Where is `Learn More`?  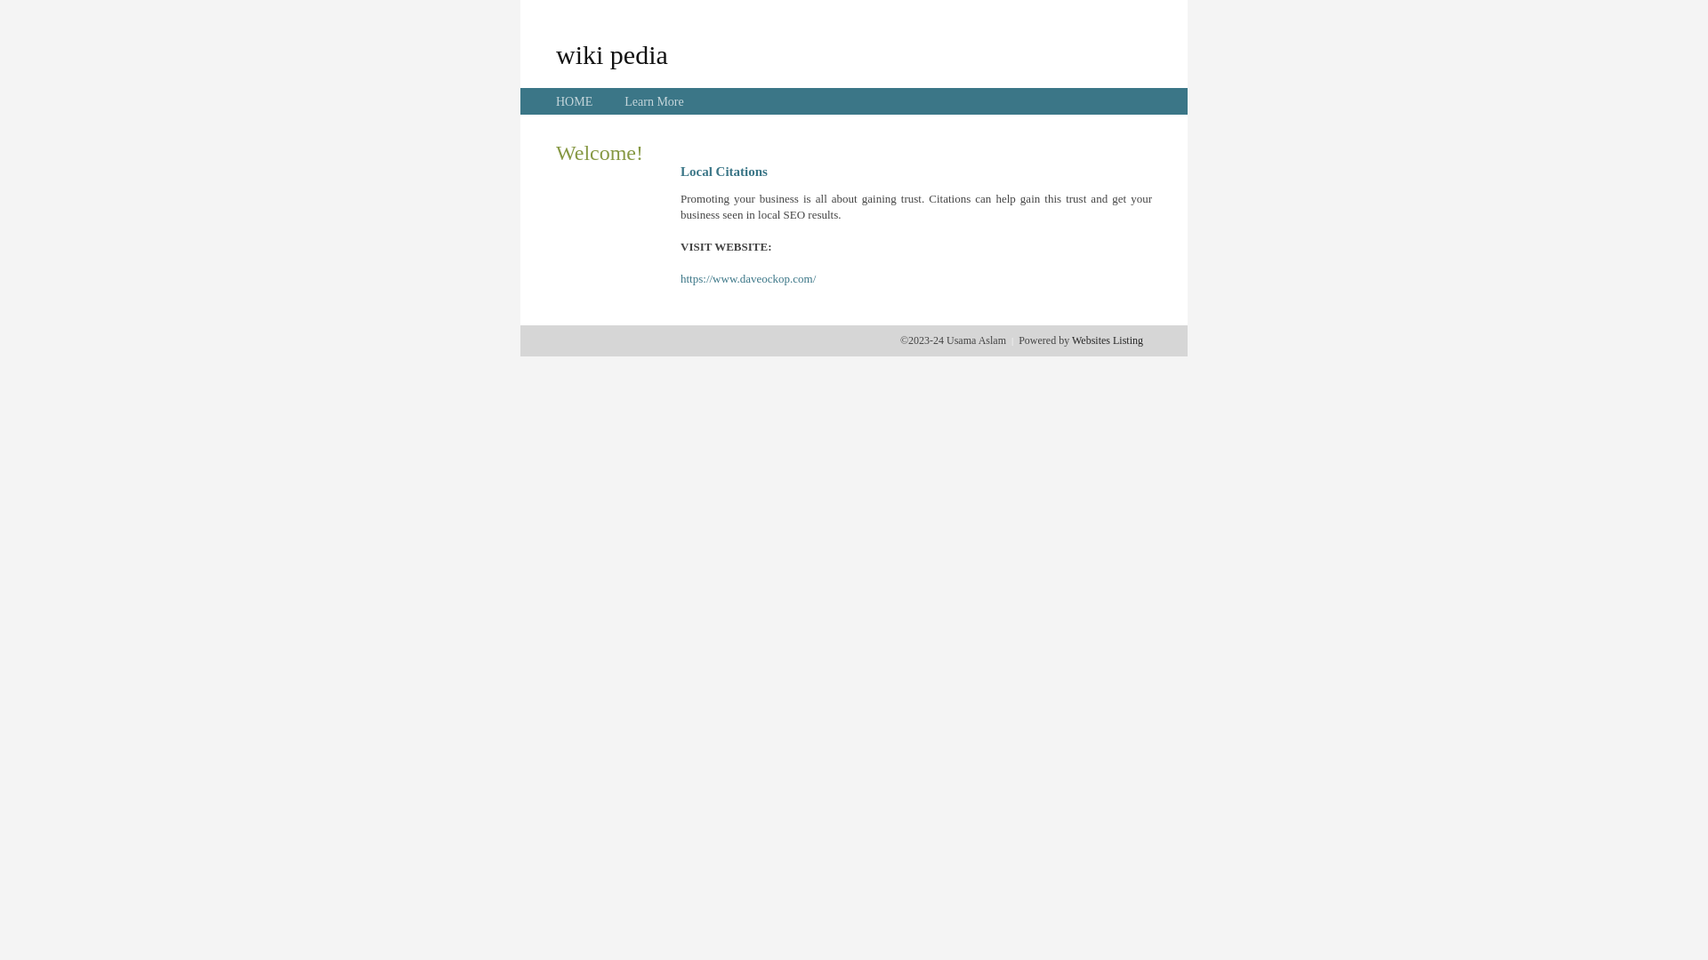
Learn More is located at coordinates (654, 101).